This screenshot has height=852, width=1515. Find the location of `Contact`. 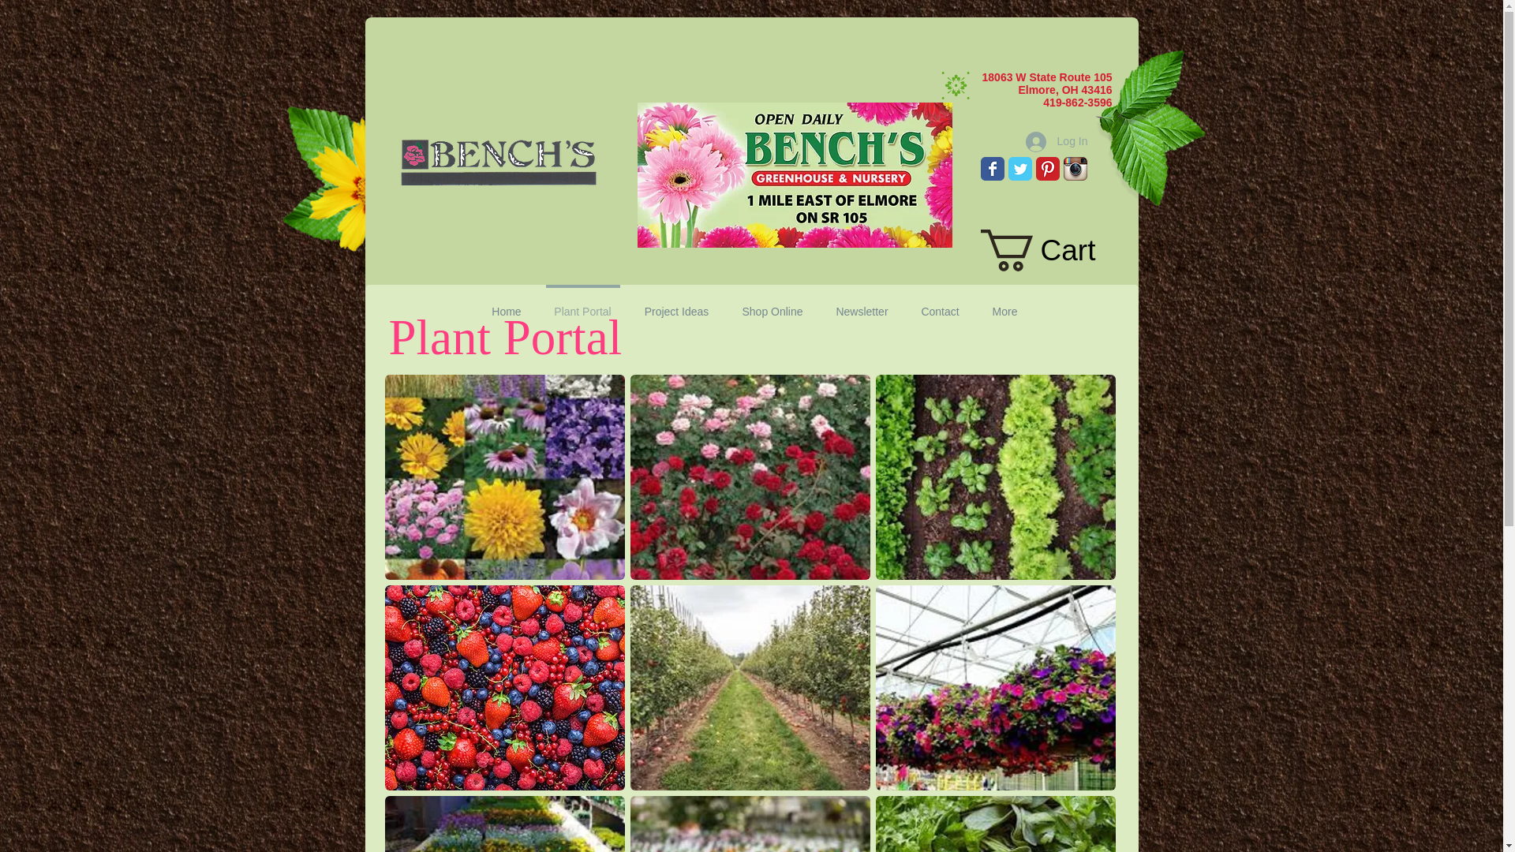

Contact is located at coordinates (940, 305).